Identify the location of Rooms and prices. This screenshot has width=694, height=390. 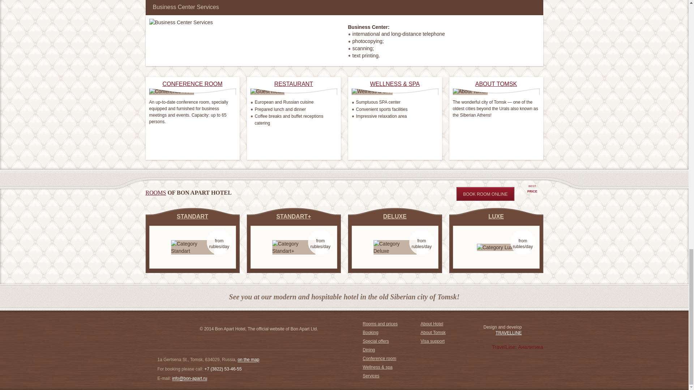
(380, 324).